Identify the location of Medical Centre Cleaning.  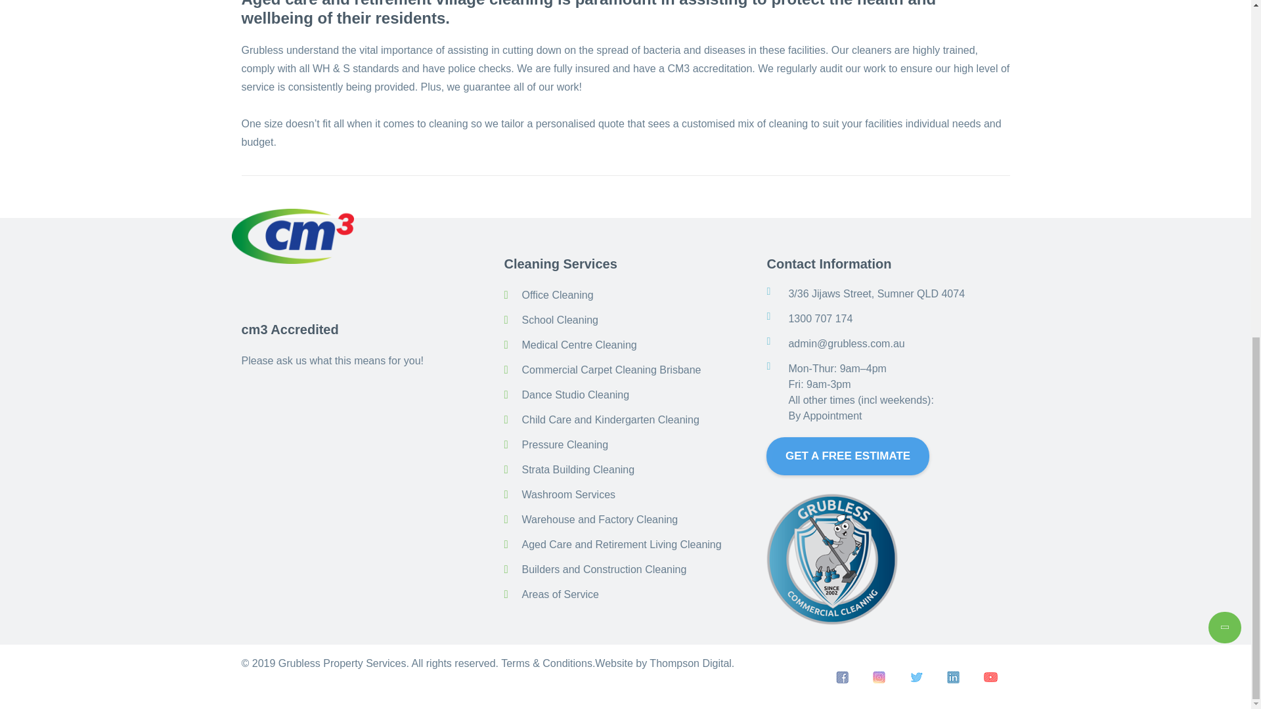
(579, 345).